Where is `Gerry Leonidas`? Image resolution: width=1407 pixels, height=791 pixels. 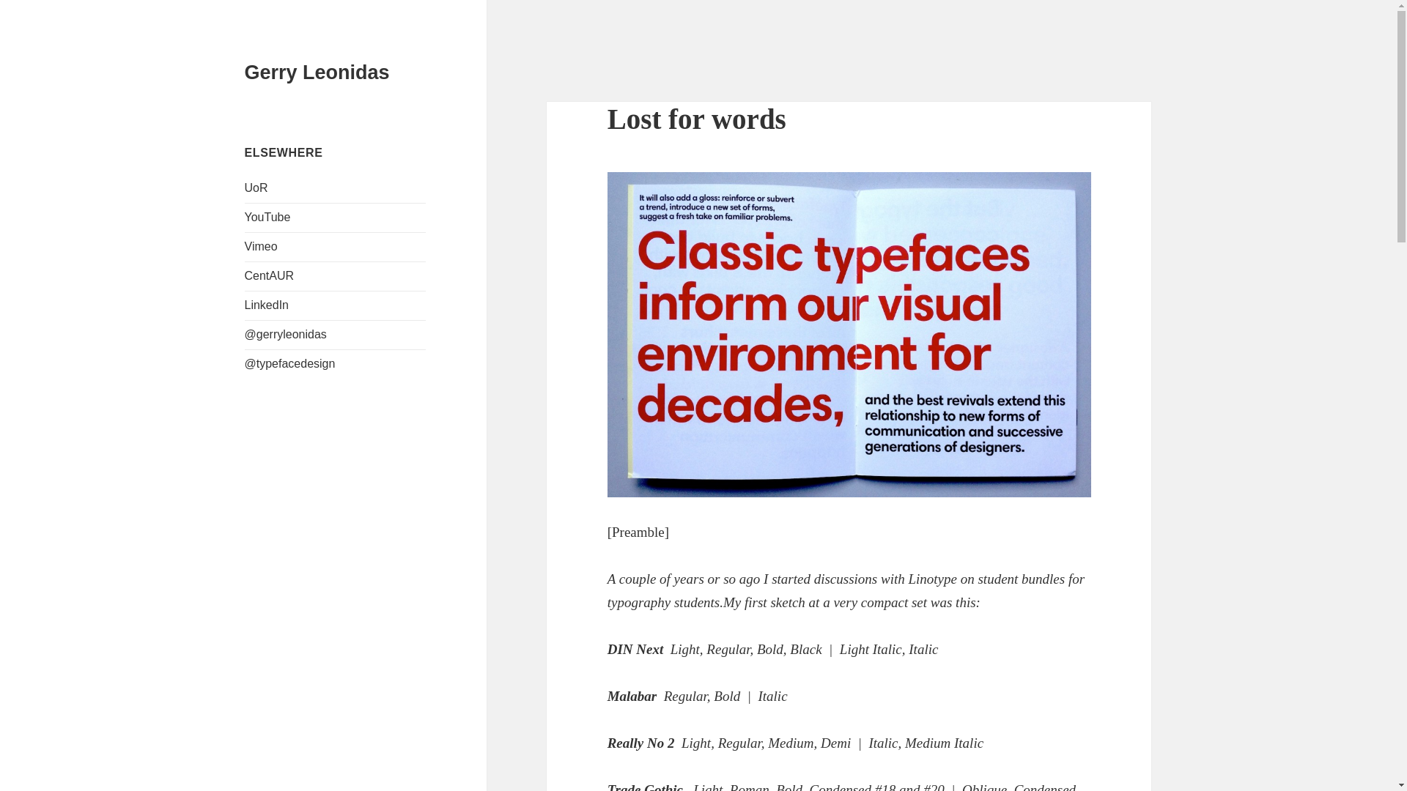
Gerry Leonidas is located at coordinates (317, 73).